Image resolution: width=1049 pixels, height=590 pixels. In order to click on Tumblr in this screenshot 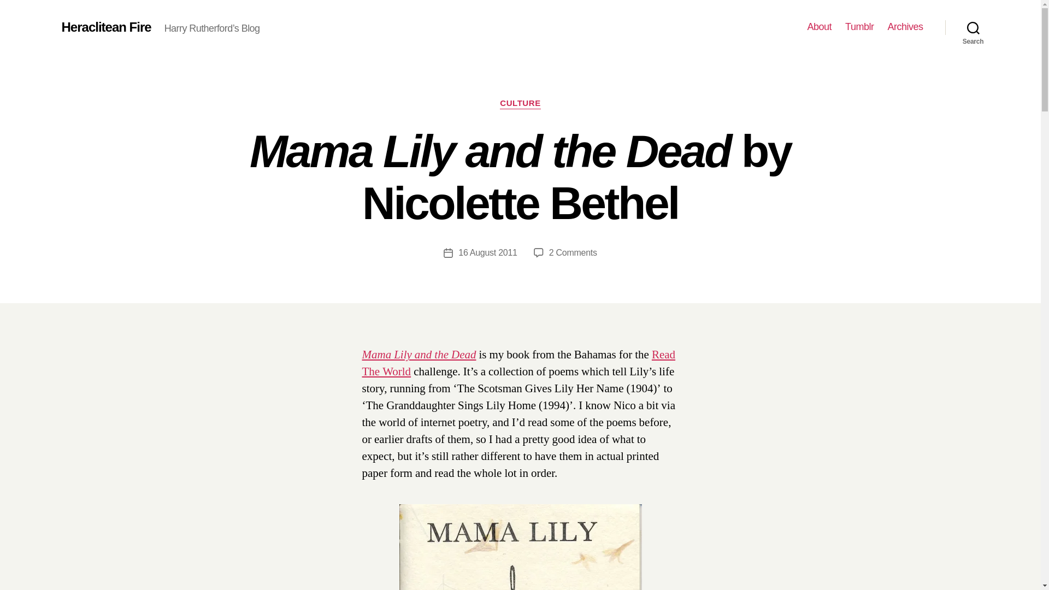, I will do `click(520, 104)`.